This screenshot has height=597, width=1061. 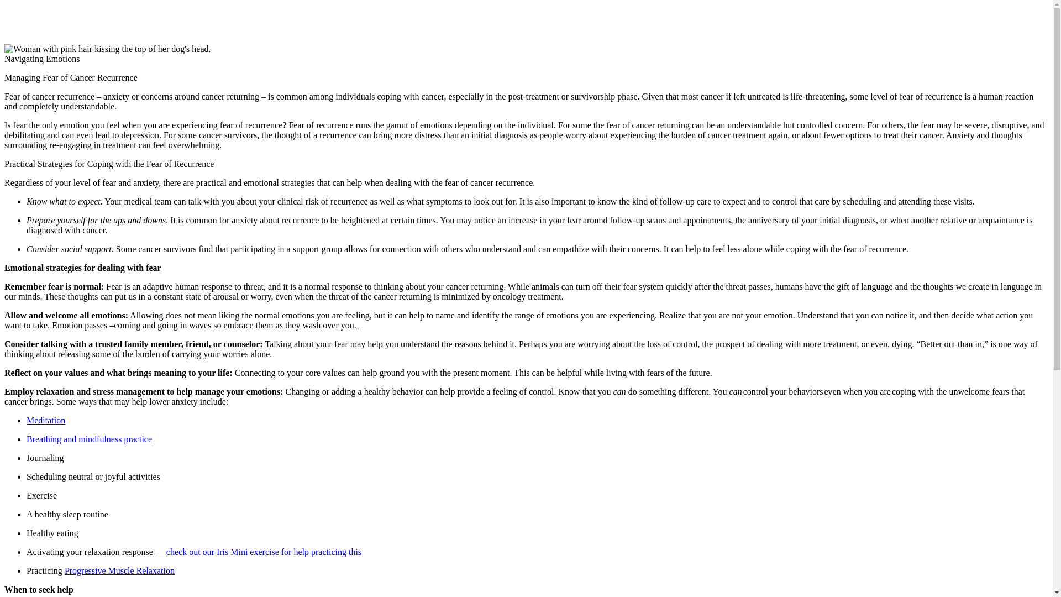 What do you see at coordinates (89, 439) in the screenshot?
I see `Breathing and mindfulness practice` at bounding box center [89, 439].